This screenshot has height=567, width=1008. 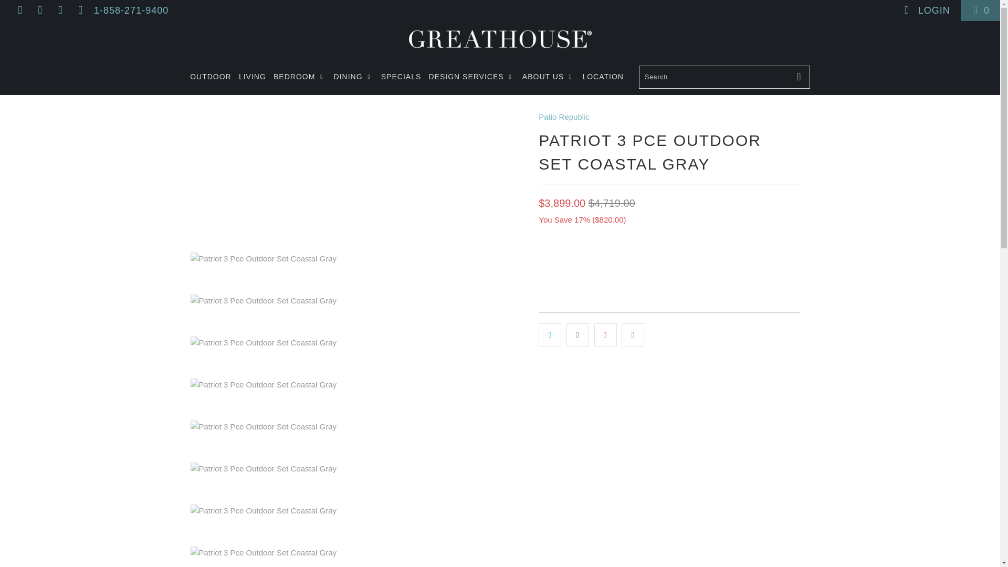 I want to click on Greathouse on Pinterest, so click(x=60, y=10).